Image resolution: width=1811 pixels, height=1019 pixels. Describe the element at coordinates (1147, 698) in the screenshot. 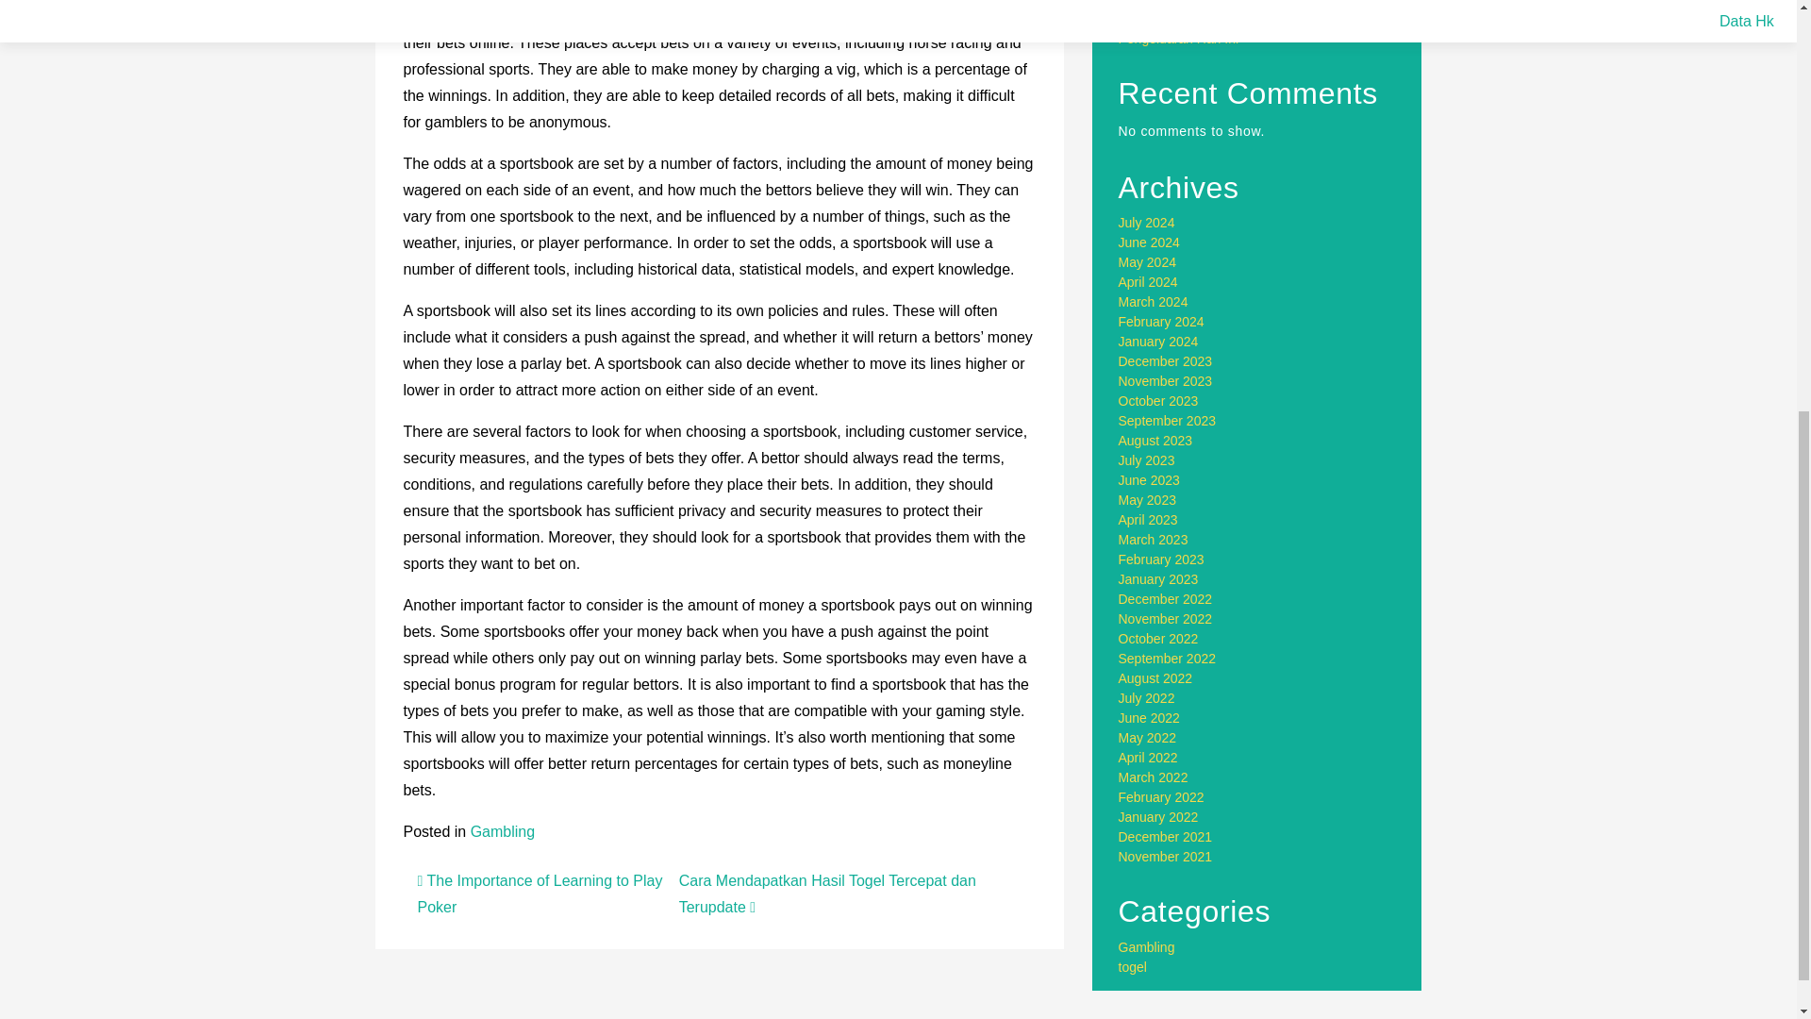

I see `July 2022` at that location.